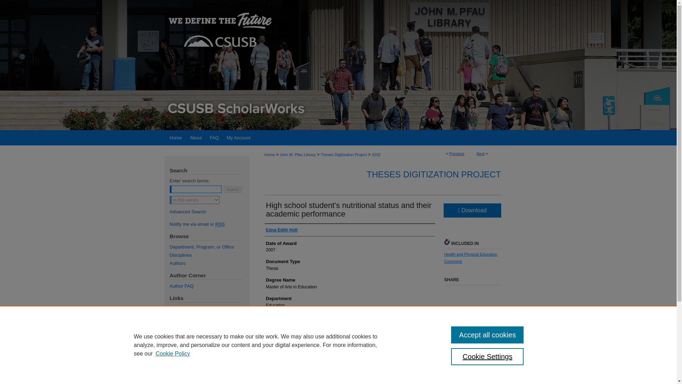  I want to click on Authors, so click(210, 263).